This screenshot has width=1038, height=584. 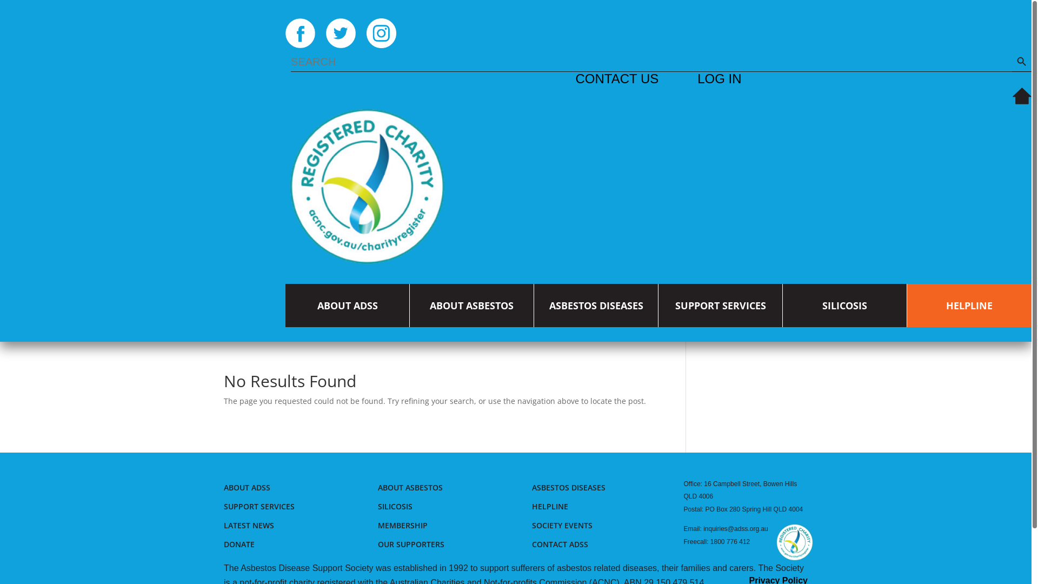 What do you see at coordinates (560, 544) in the screenshot?
I see `CONTACT ADSS` at bounding box center [560, 544].